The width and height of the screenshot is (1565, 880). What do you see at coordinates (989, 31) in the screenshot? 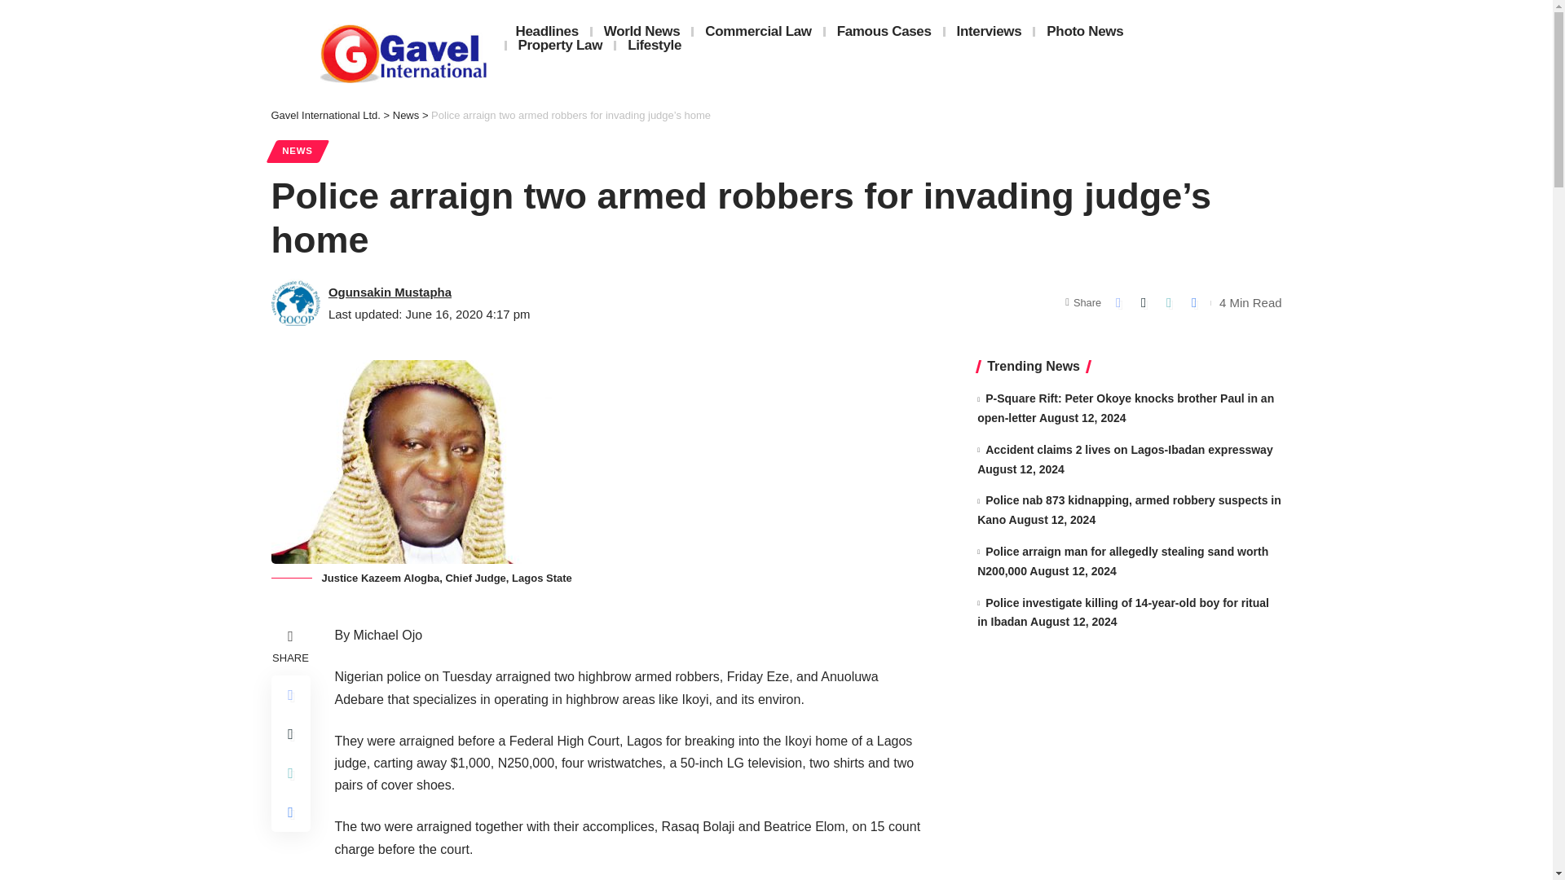
I see `Interviews` at bounding box center [989, 31].